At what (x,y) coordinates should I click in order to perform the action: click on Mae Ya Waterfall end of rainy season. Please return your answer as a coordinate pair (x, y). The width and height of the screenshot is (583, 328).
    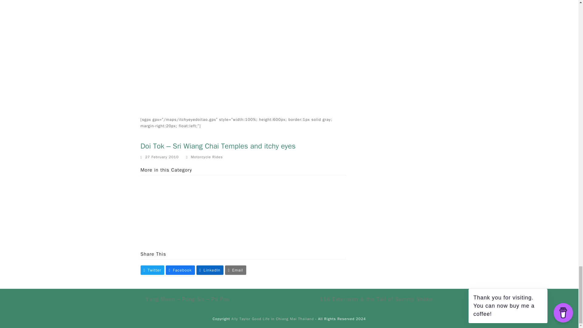
    Looking at the image, I should click on (322, 204).